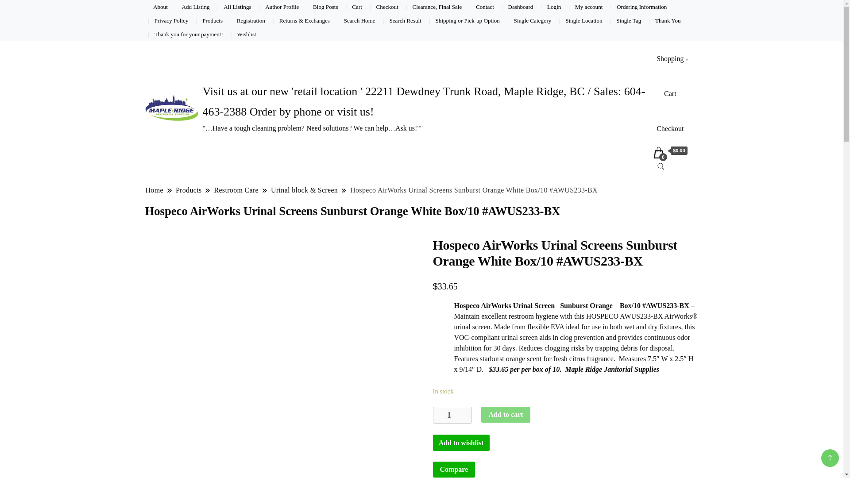 The height and width of the screenshot is (478, 850). I want to click on Thank you for your payment!, so click(189, 35).